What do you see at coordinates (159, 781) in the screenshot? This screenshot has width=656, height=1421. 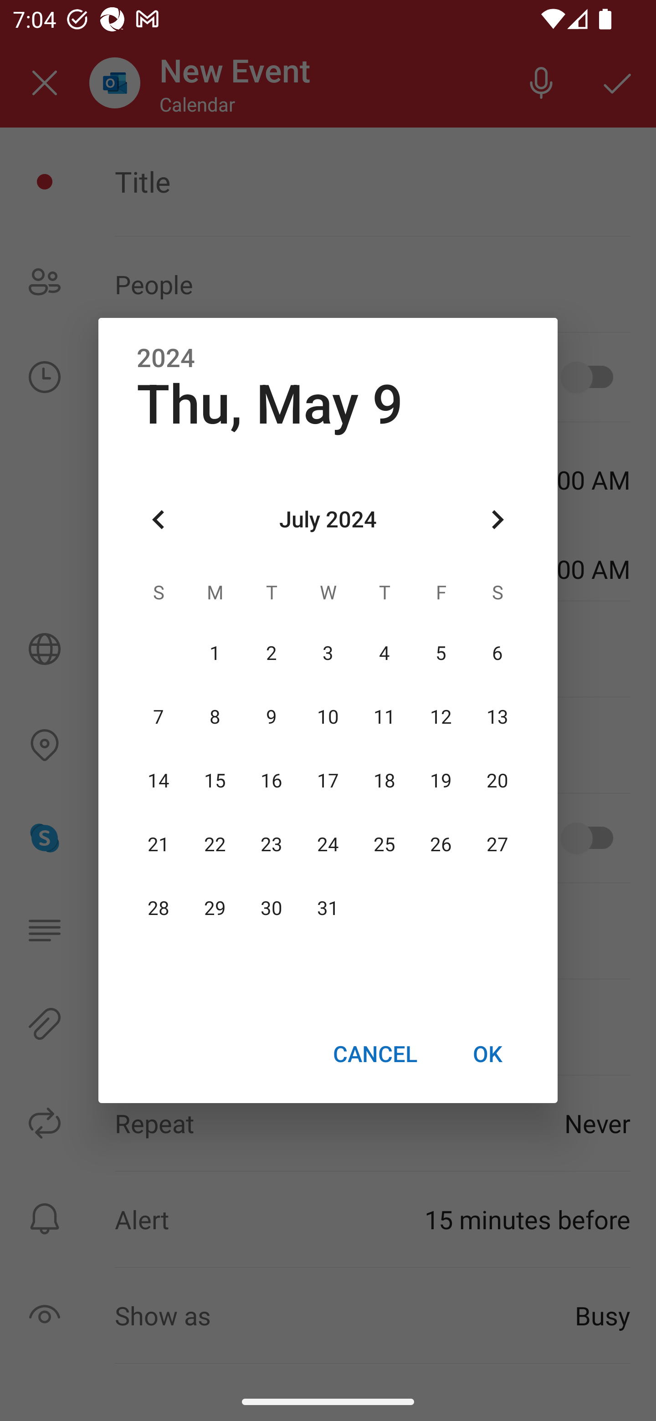 I see `14 14 July 2024` at bounding box center [159, 781].